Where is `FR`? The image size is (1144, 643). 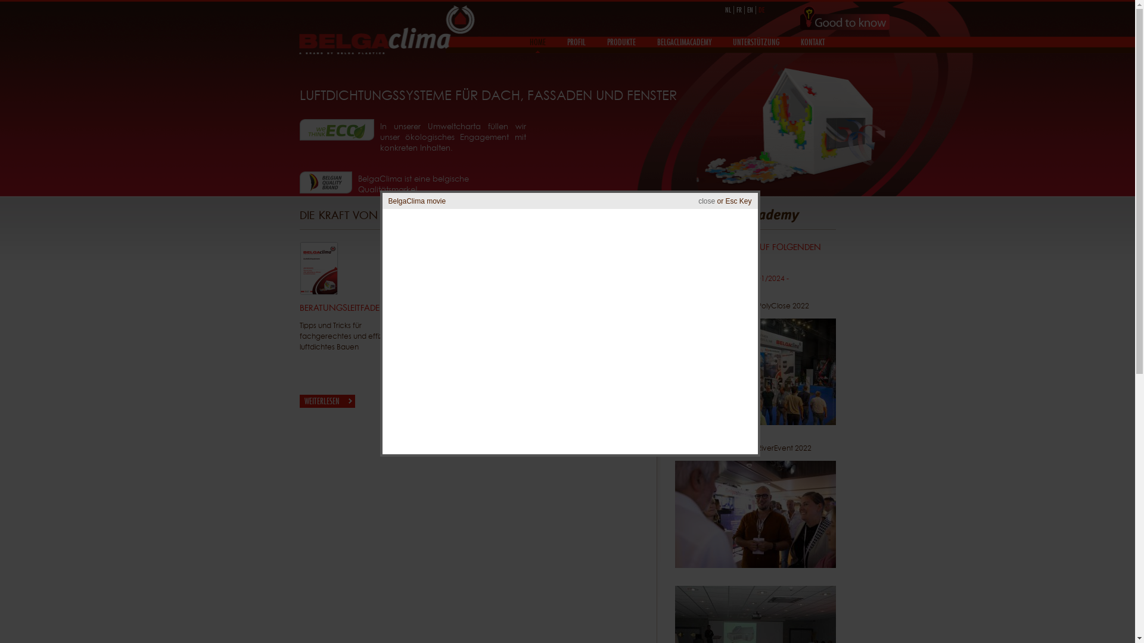
FR is located at coordinates (739, 10).